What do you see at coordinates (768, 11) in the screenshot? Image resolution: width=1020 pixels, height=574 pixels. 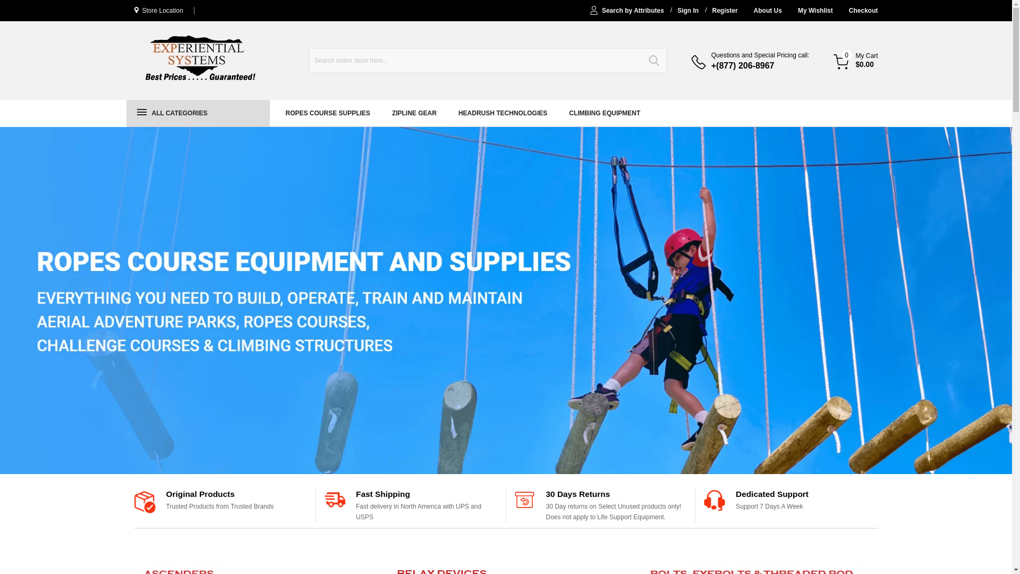 I see `About Us` at bounding box center [768, 11].